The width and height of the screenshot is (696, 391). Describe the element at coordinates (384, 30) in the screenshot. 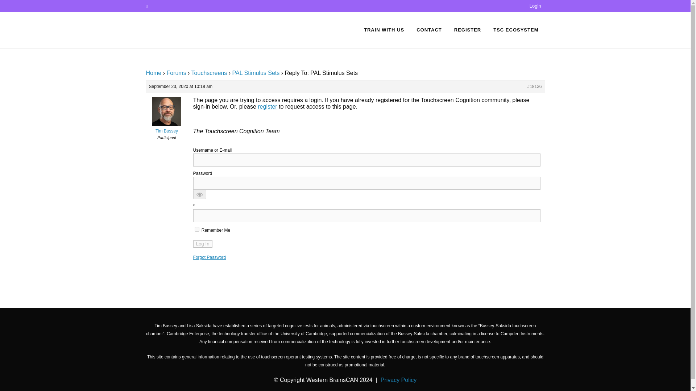

I see `TRAIN WITH US` at that location.